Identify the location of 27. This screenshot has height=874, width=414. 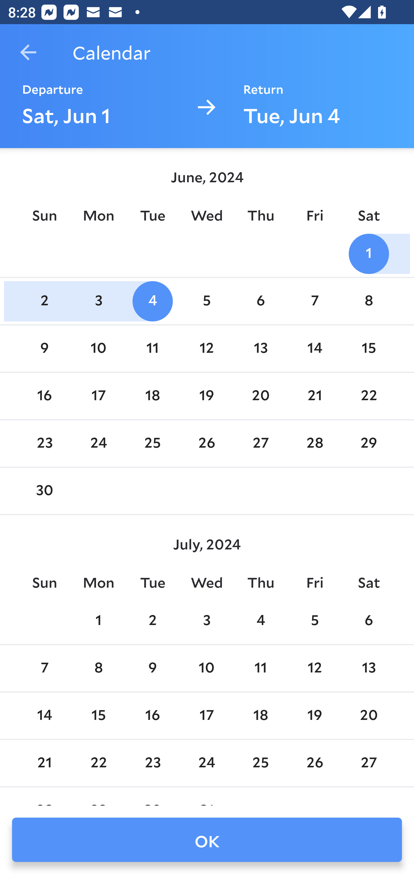
(369, 763).